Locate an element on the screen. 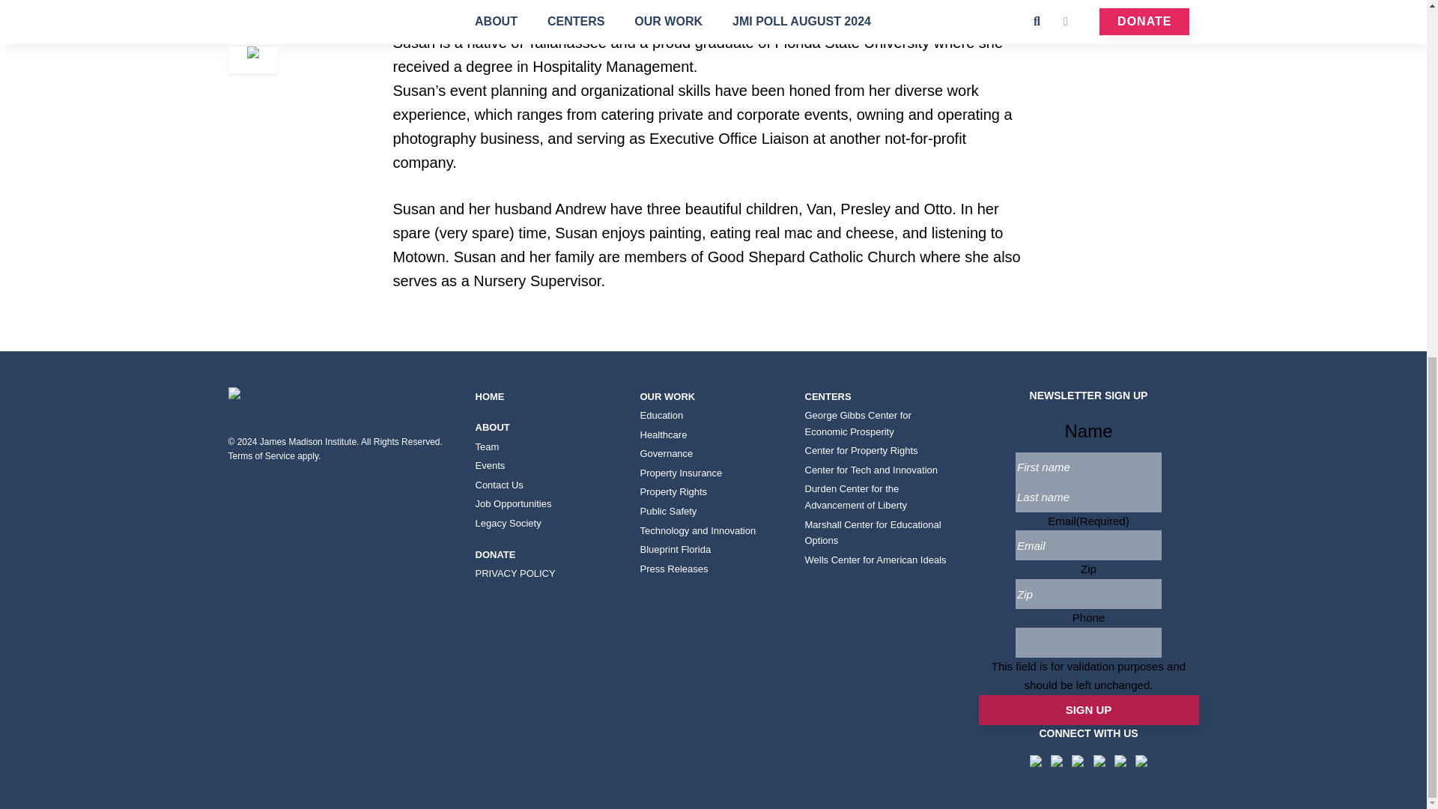  Legacy Society is located at coordinates (547, 523).